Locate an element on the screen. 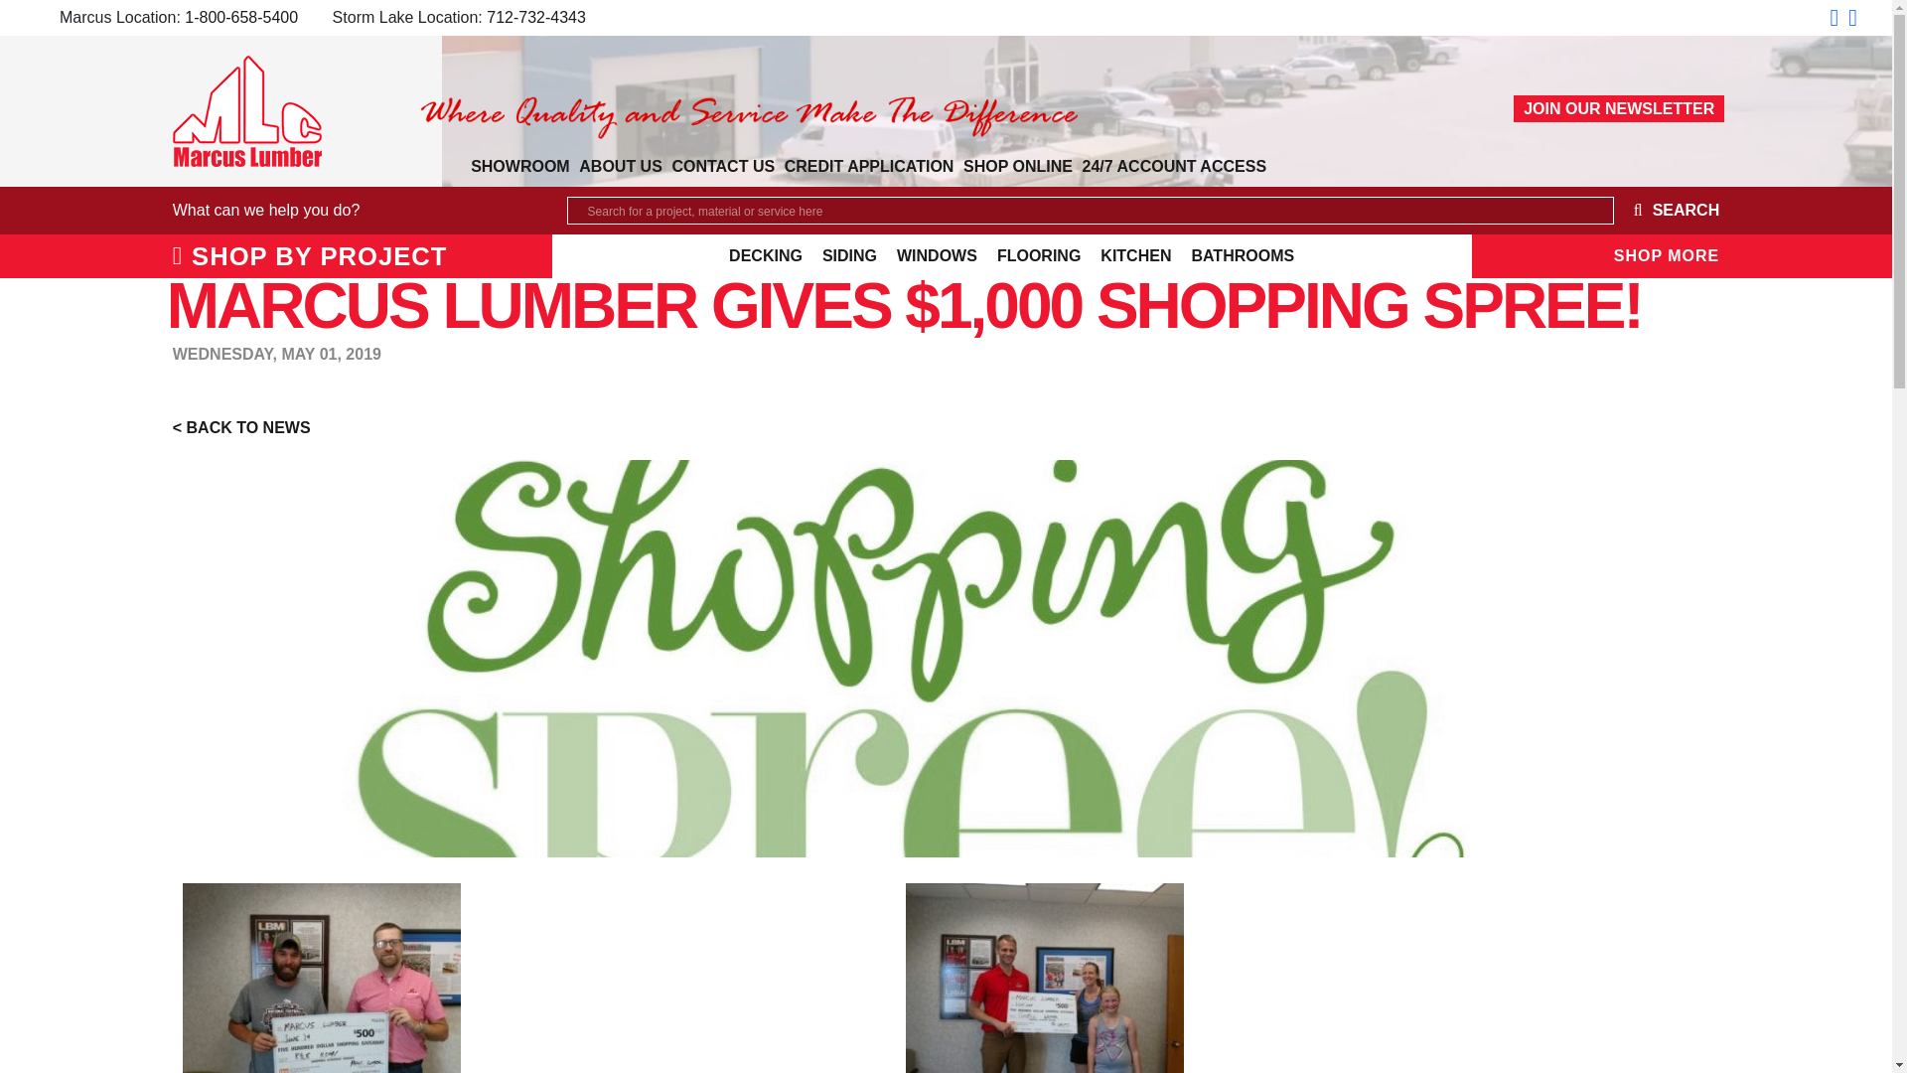 This screenshot has width=1907, height=1073. FLOORING is located at coordinates (1039, 256).